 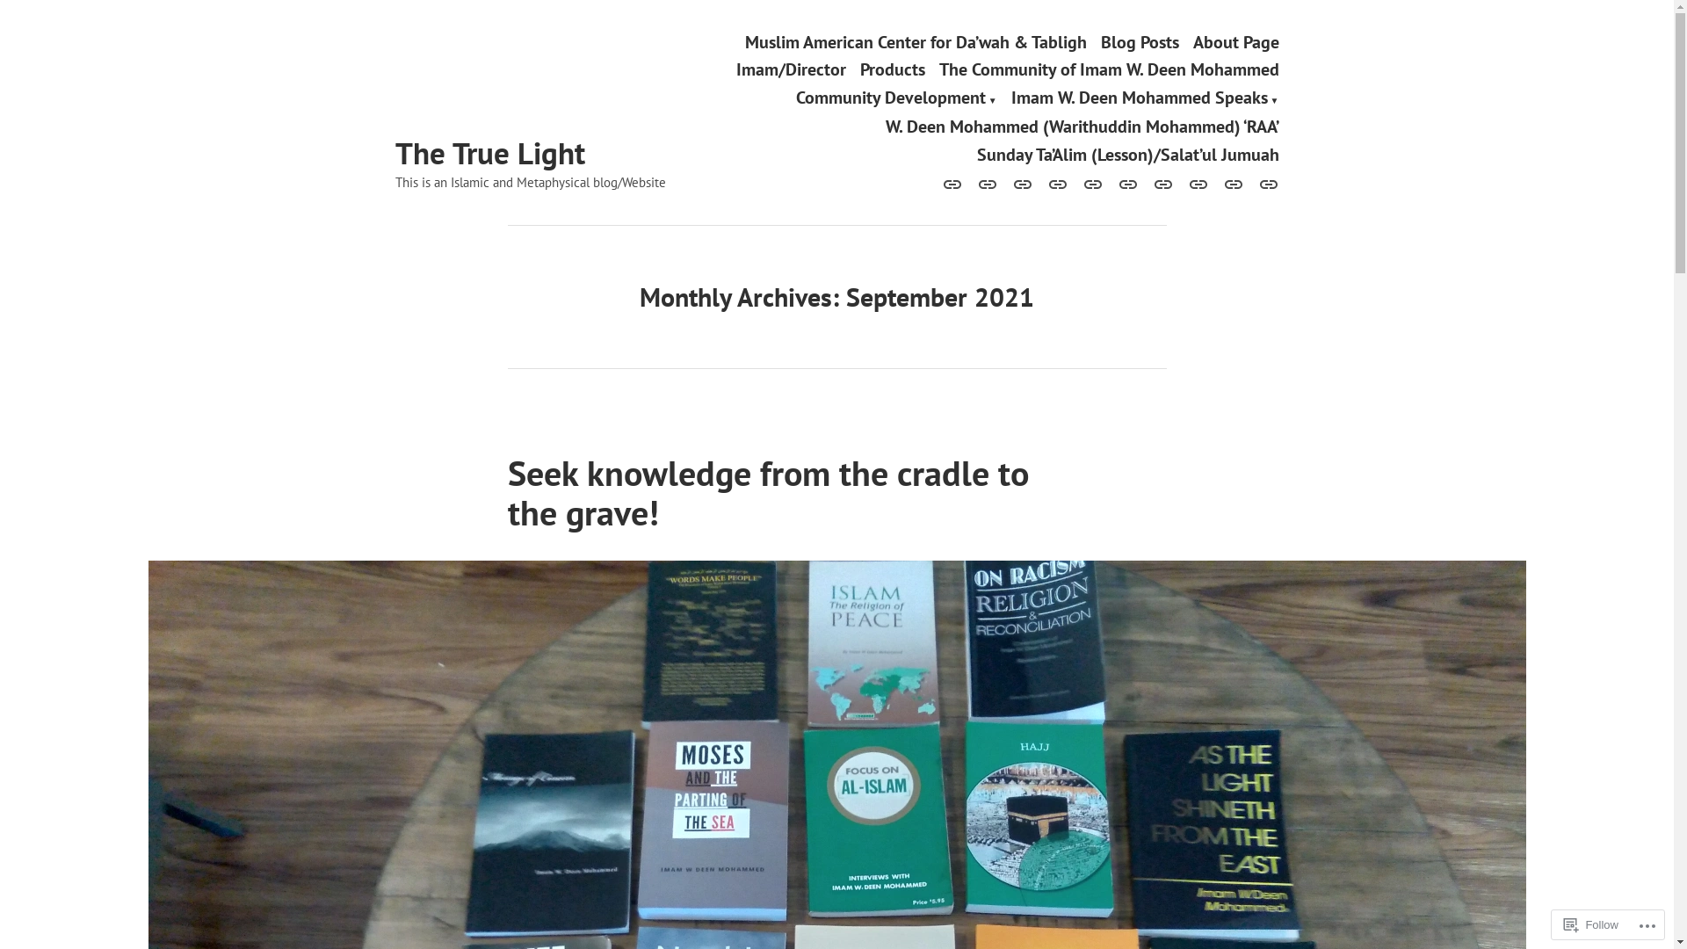 What do you see at coordinates (1139, 42) in the screenshot?
I see `Blog Posts` at bounding box center [1139, 42].